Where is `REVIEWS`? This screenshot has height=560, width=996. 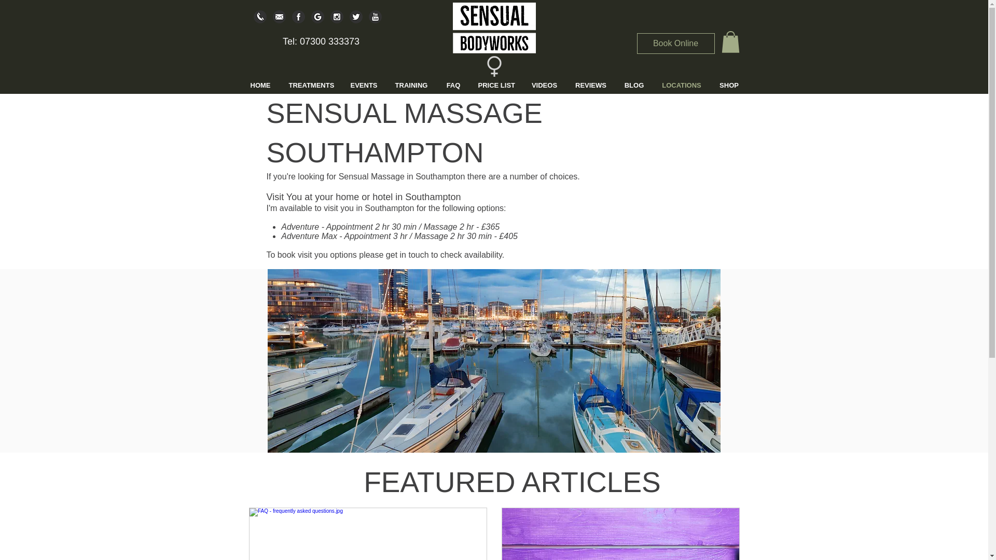
REVIEWS is located at coordinates (574, 85).